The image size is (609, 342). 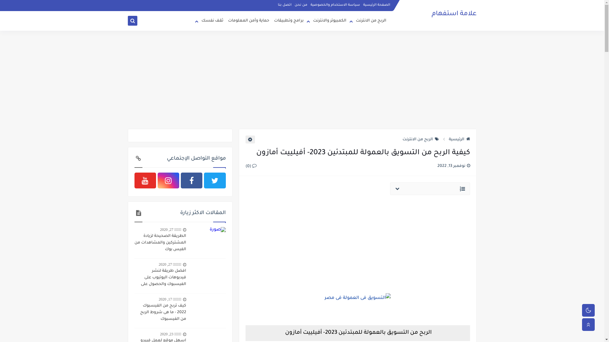 I want to click on instagram, so click(x=168, y=180).